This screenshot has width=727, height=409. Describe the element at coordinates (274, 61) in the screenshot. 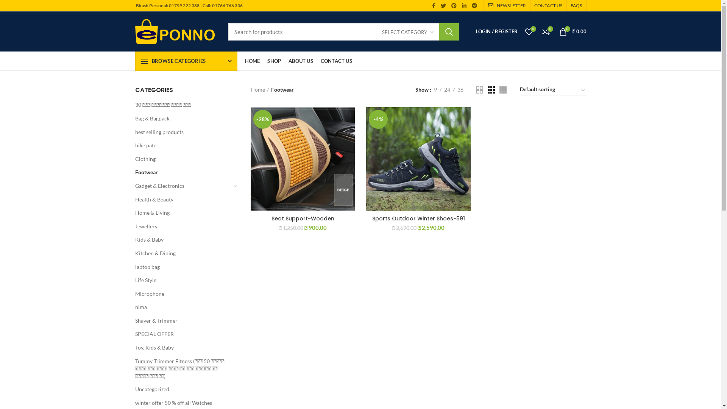

I see `SHOP` at that location.